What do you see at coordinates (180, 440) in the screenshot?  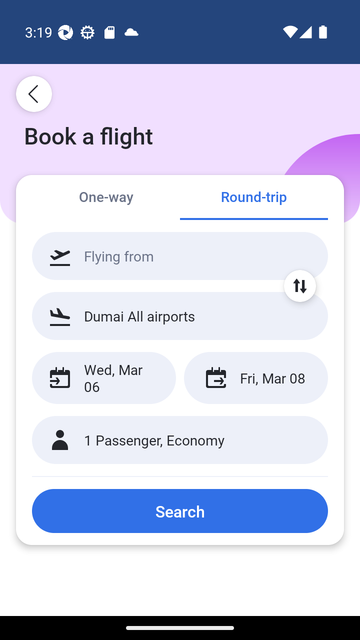 I see `1 Passenger, Economy` at bounding box center [180, 440].